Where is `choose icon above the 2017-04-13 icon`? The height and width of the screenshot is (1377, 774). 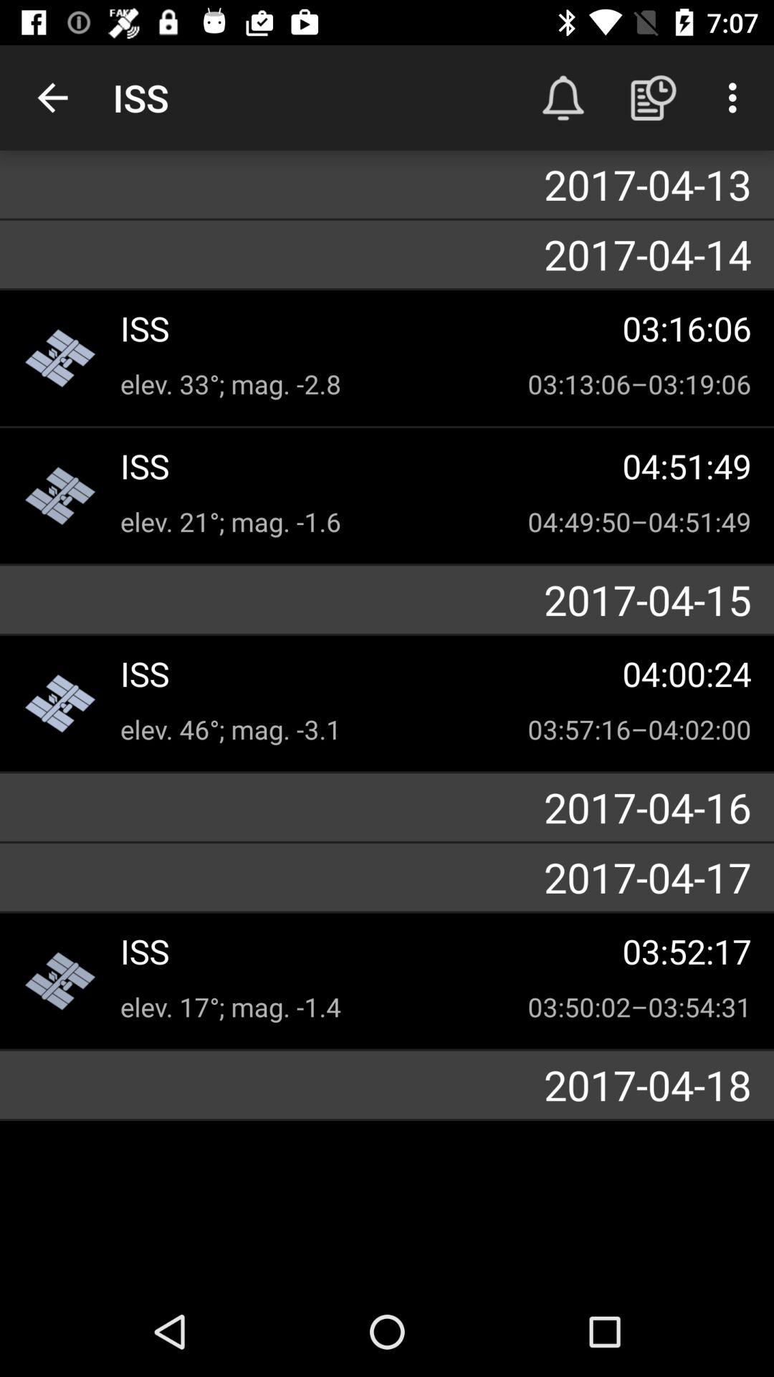 choose icon above the 2017-04-13 icon is located at coordinates (52, 98).